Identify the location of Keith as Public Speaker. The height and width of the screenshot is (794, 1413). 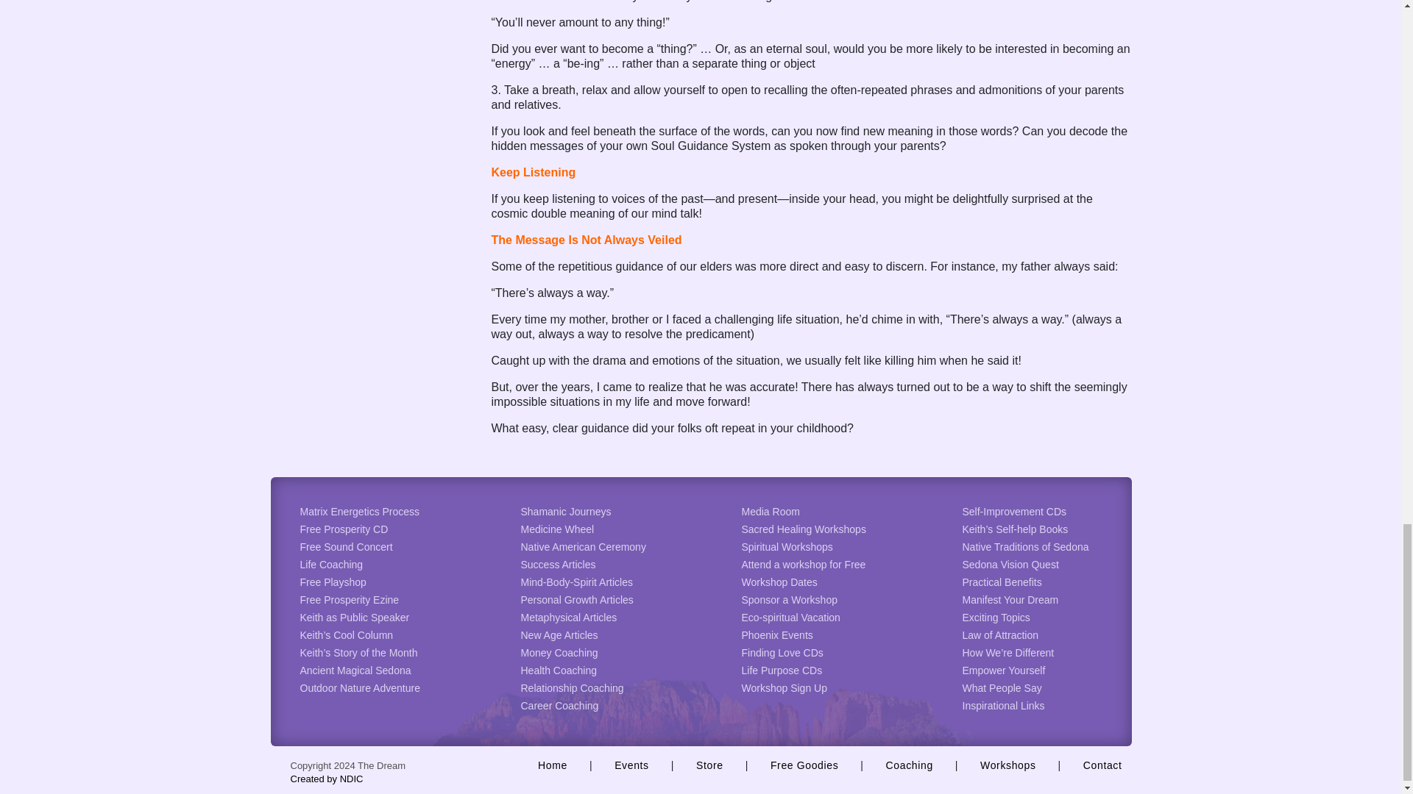
(355, 617).